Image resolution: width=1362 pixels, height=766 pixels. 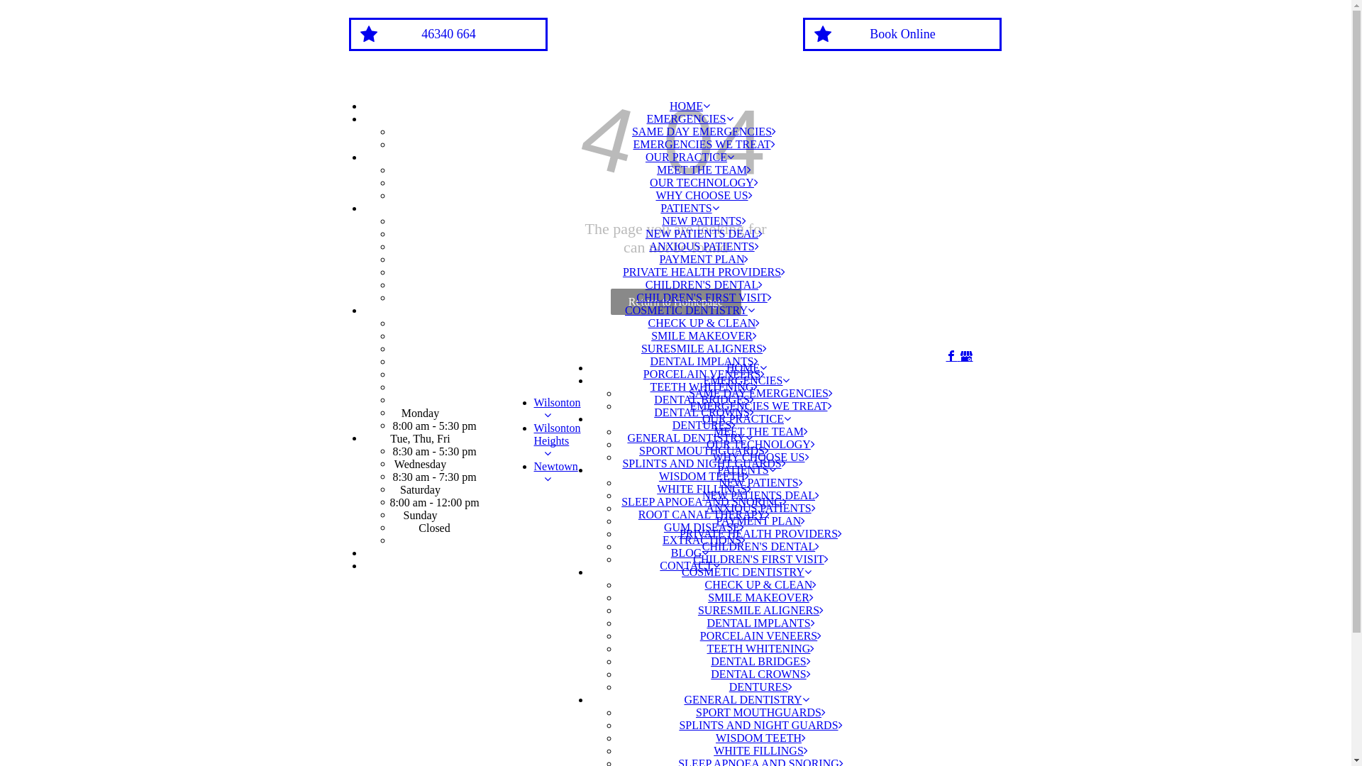 I want to click on TEETH WHITENING, so click(x=704, y=387).